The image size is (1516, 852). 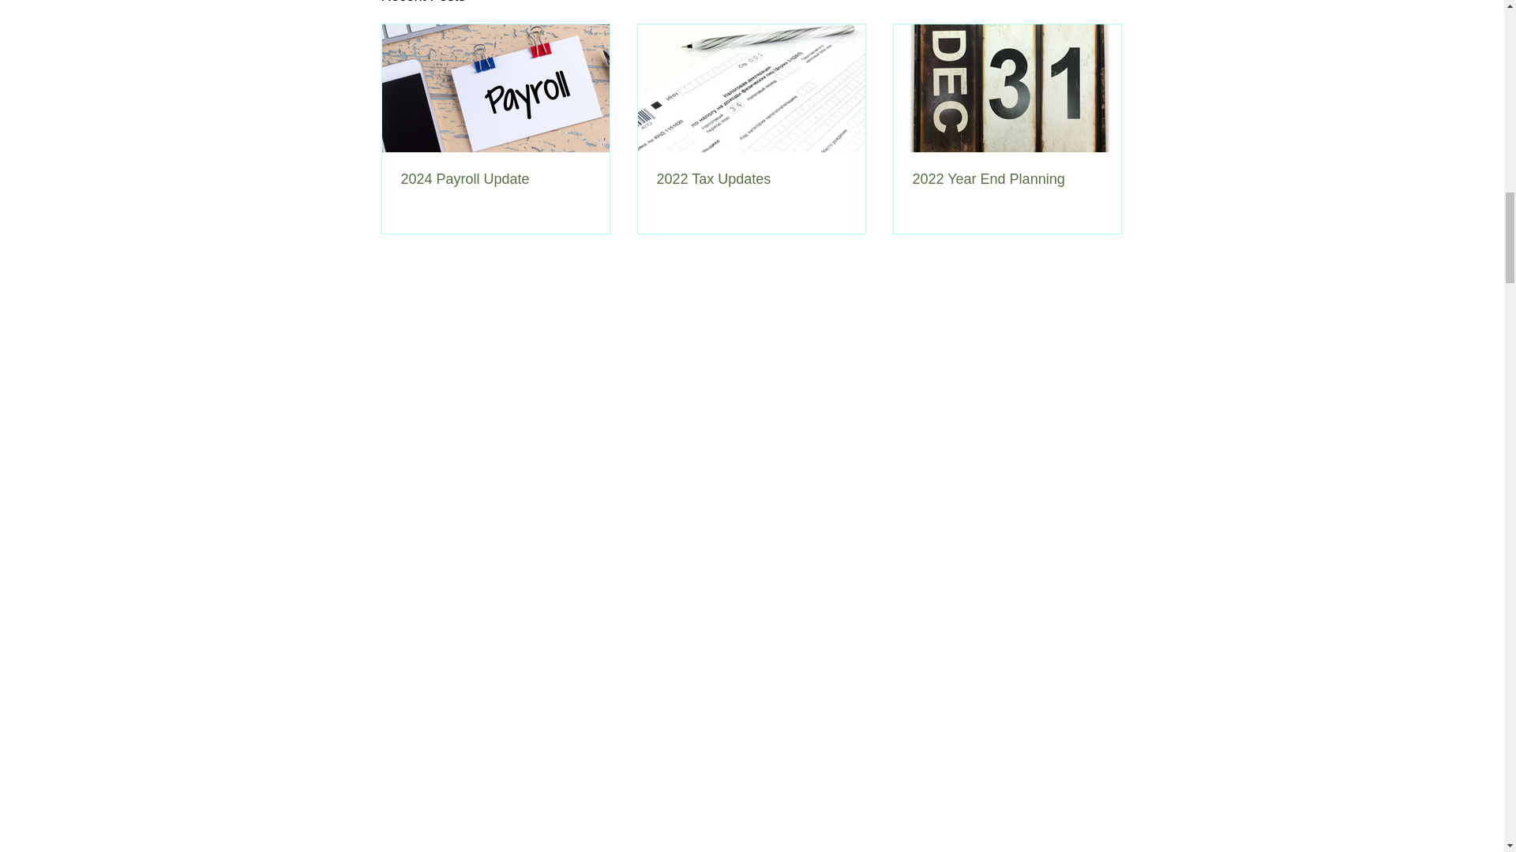 What do you see at coordinates (751, 179) in the screenshot?
I see `2022 Tax Updates` at bounding box center [751, 179].